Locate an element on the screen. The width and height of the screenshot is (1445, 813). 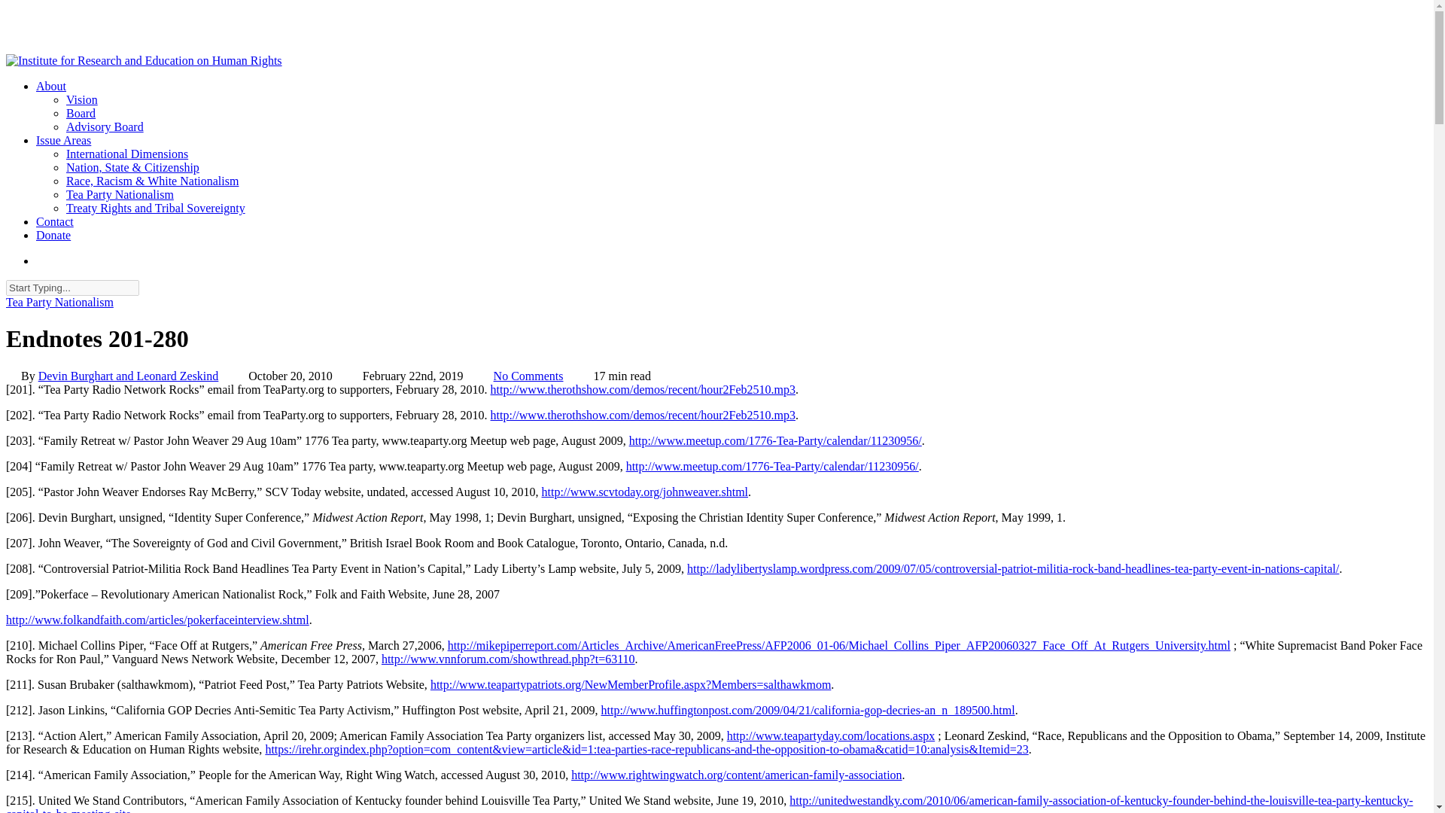
Tea Party Nationalism is located at coordinates (120, 194).